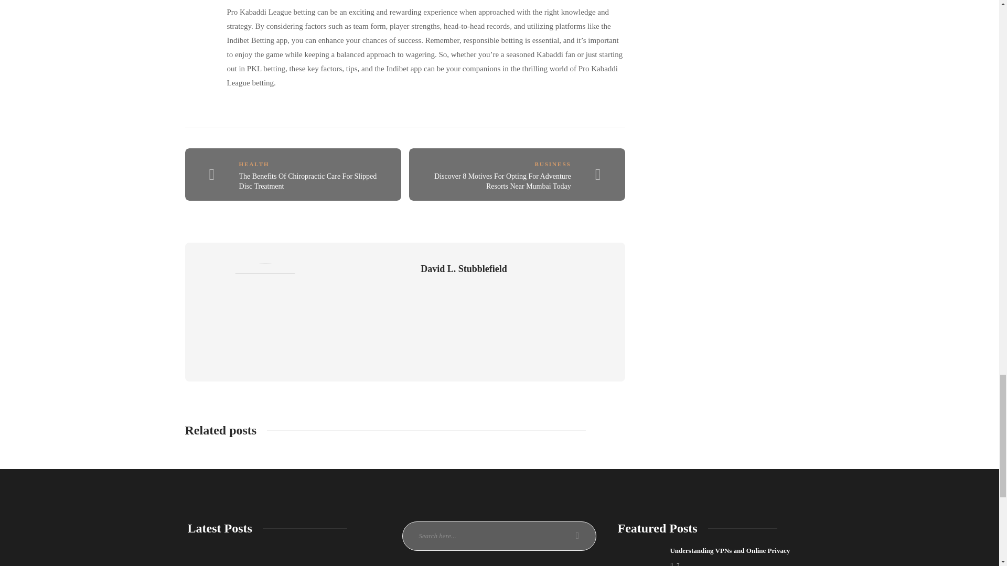 The image size is (1007, 566). Describe the element at coordinates (553, 164) in the screenshot. I see `BUSINESS` at that location.